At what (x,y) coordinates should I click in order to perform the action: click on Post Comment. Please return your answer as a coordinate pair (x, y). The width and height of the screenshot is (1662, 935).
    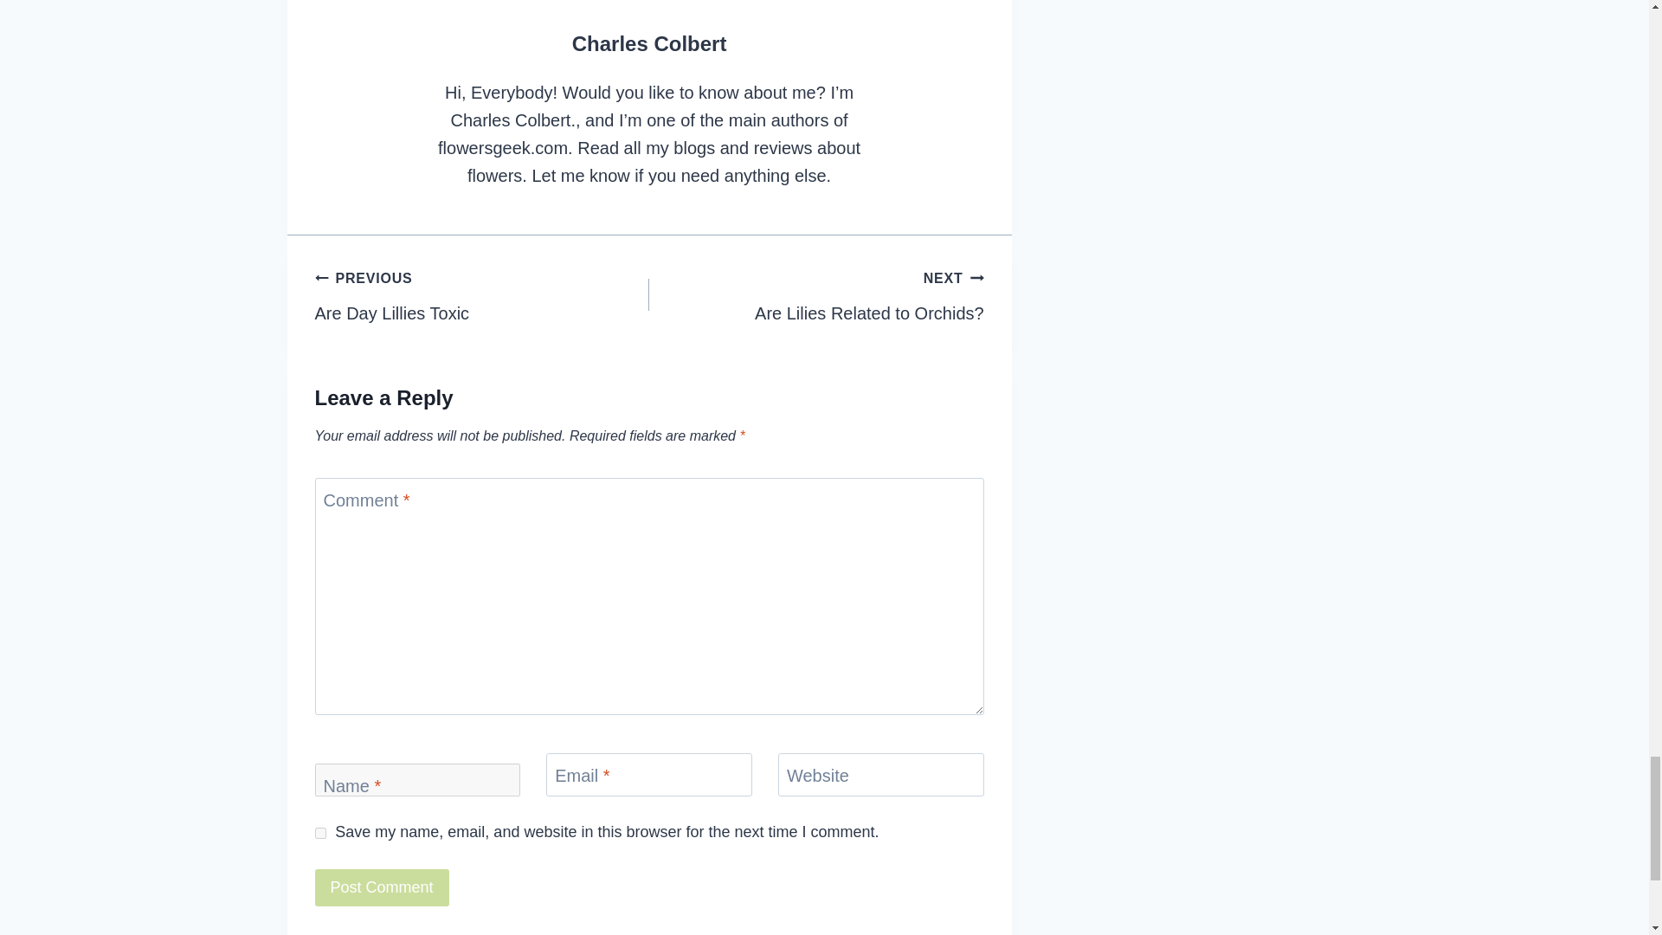
    Looking at the image, I should click on (382, 887).